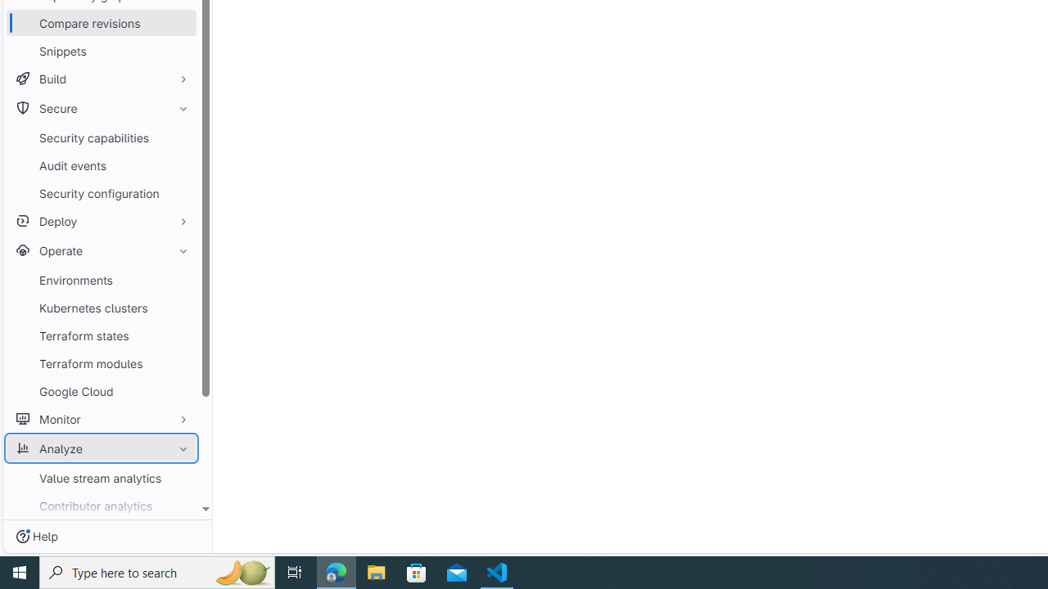 The width and height of the screenshot is (1048, 589). What do you see at coordinates (179, 335) in the screenshot?
I see `Pin Terraform states` at bounding box center [179, 335].